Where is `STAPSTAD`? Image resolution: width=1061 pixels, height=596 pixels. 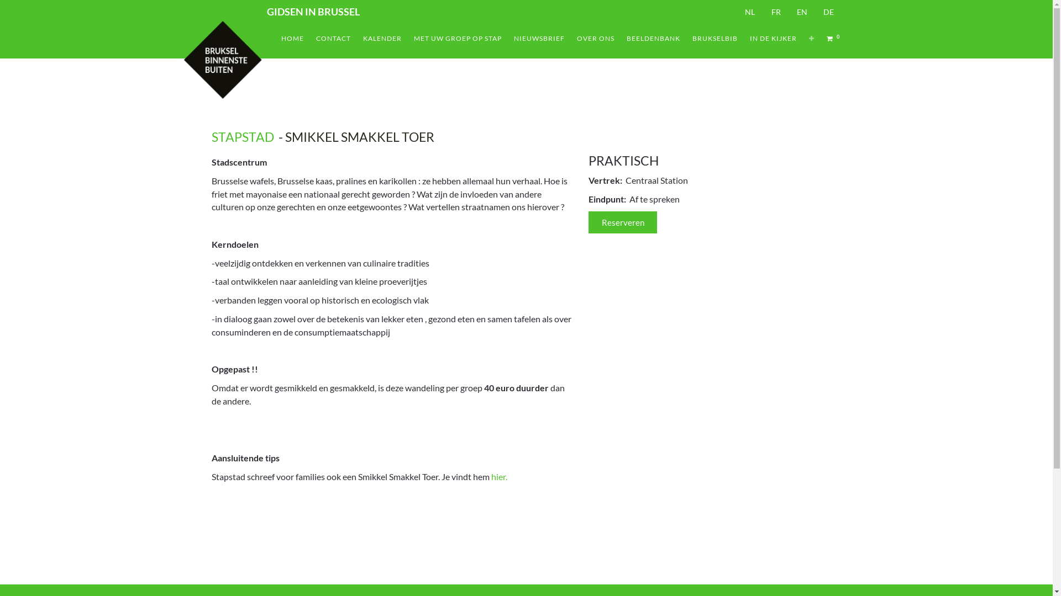
STAPSTAD is located at coordinates (242, 137).